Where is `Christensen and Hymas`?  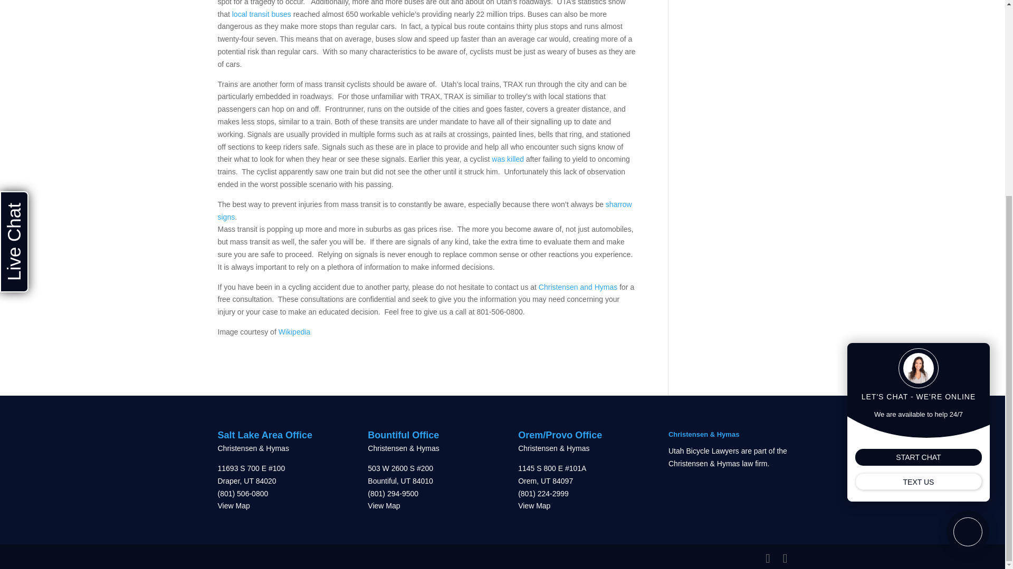 Christensen and Hymas is located at coordinates (579, 286).